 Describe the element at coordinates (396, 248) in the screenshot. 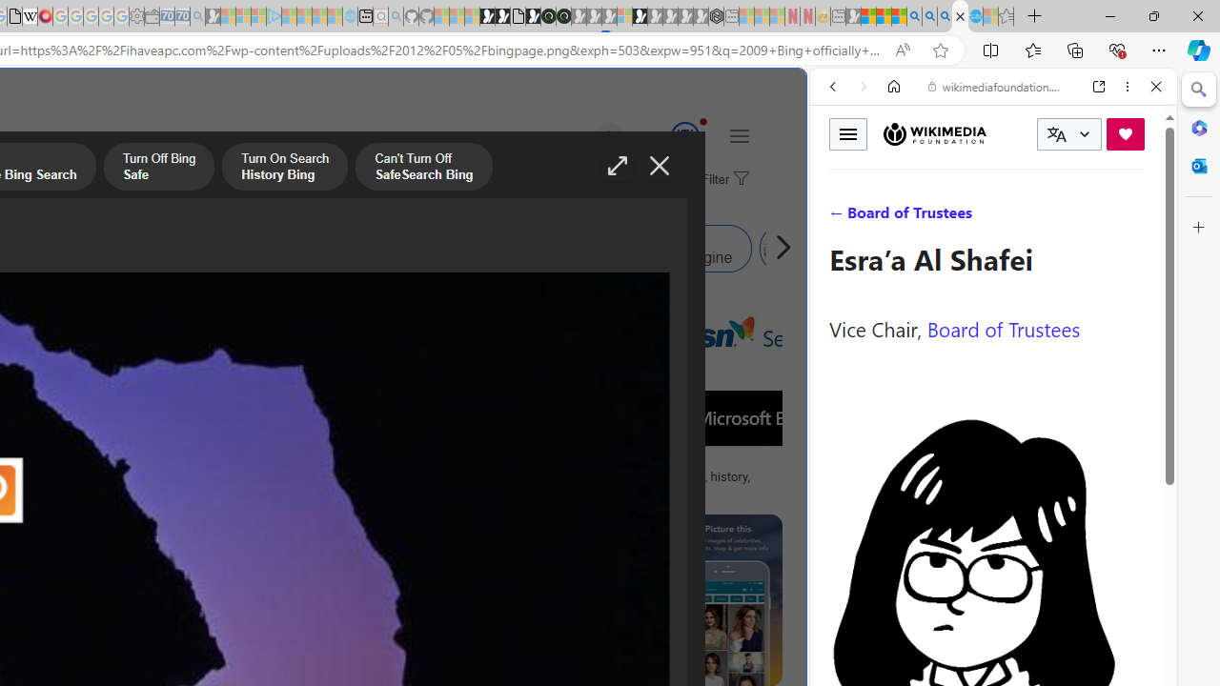

I see `Bing Image Search Similar Images` at that location.